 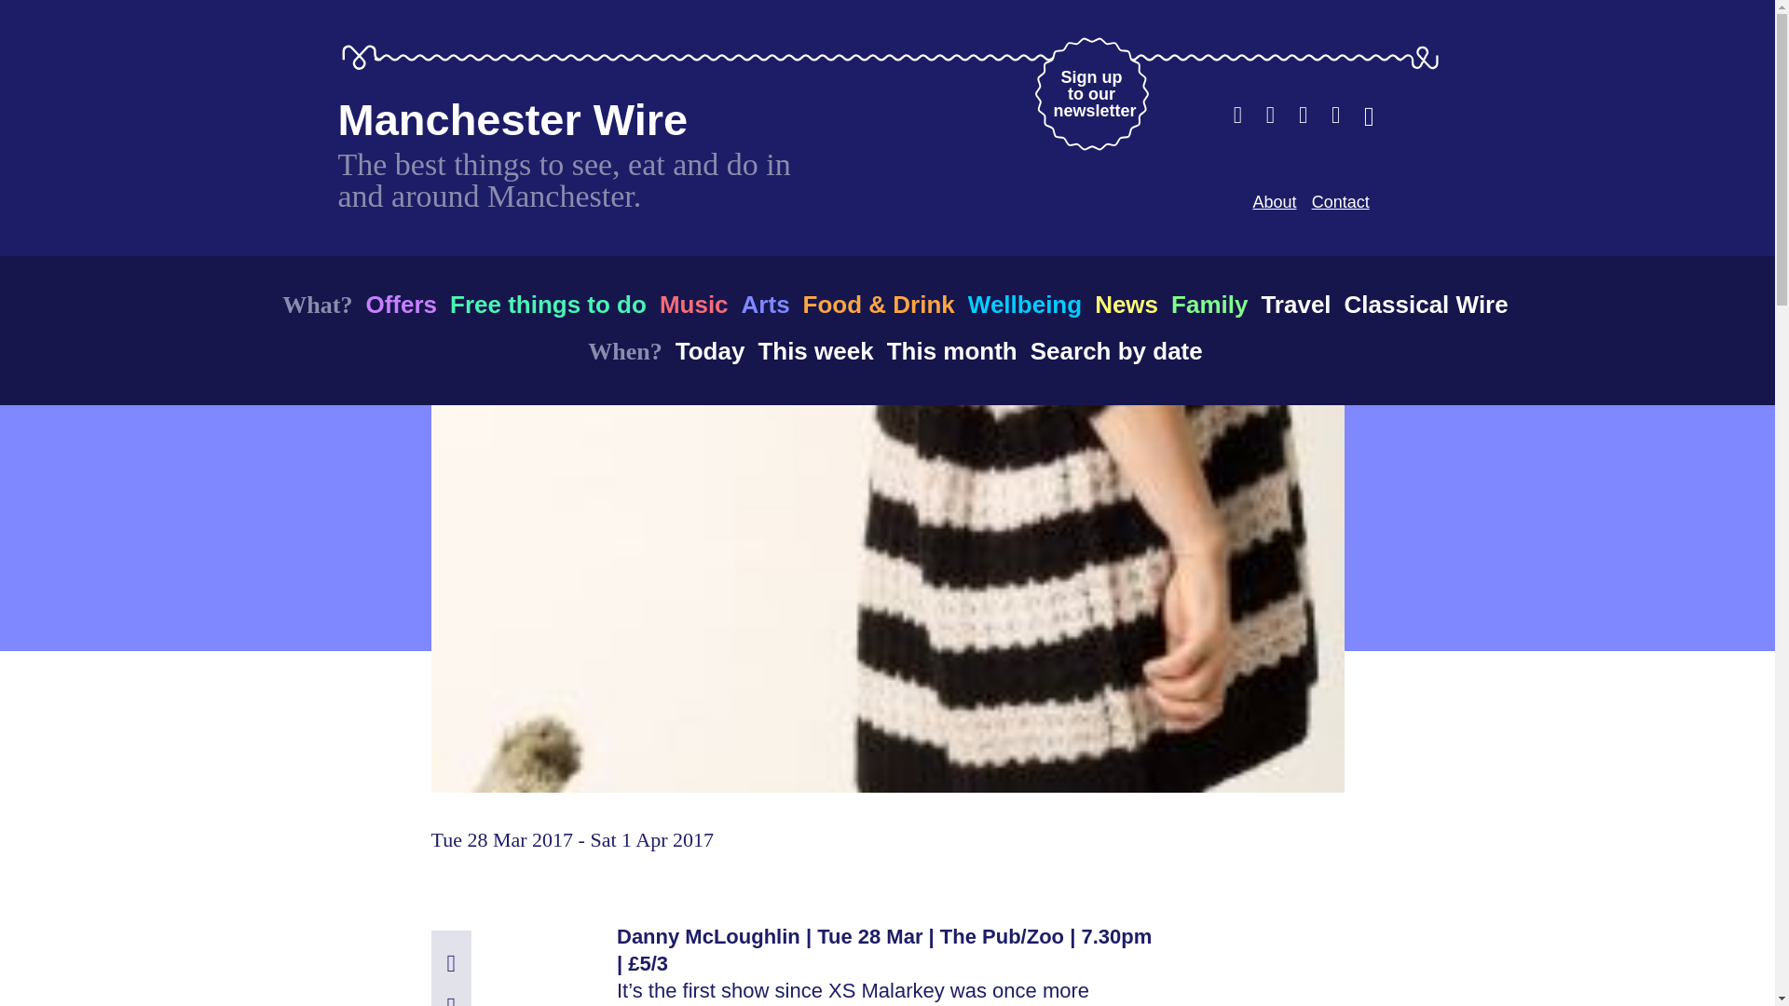 What do you see at coordinates (1340, 201) in the screenshot?
I see `Contact` at bounding box center [1340, 201].